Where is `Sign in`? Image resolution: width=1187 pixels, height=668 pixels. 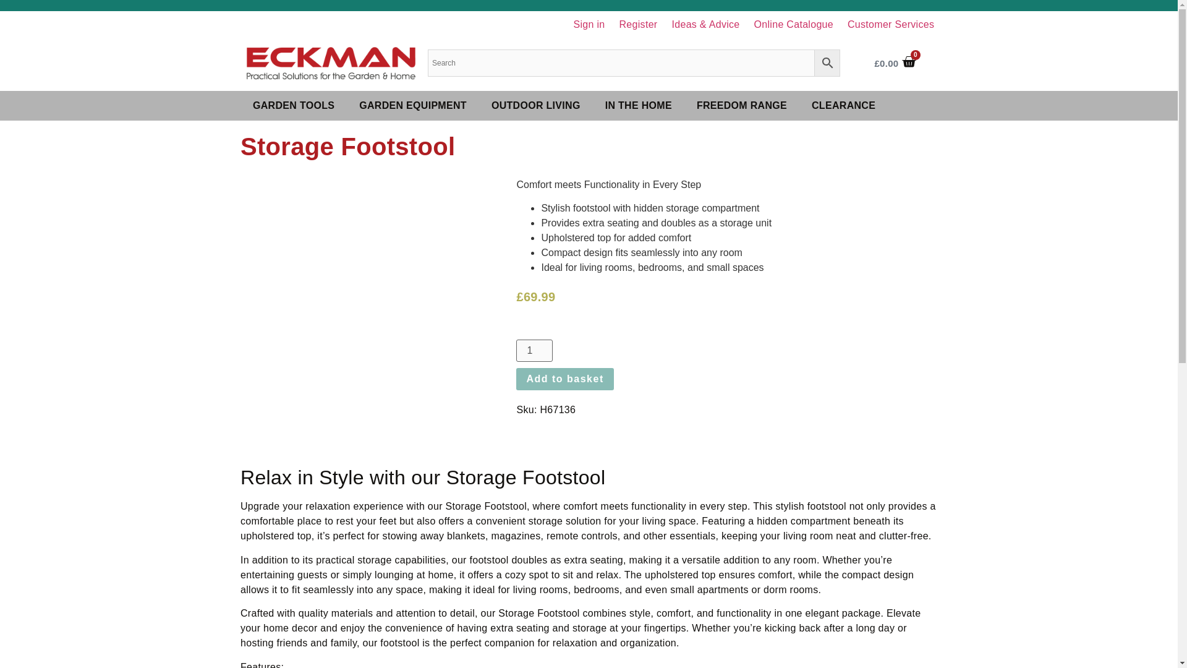 Sign in is located at coordinates (589, 24).